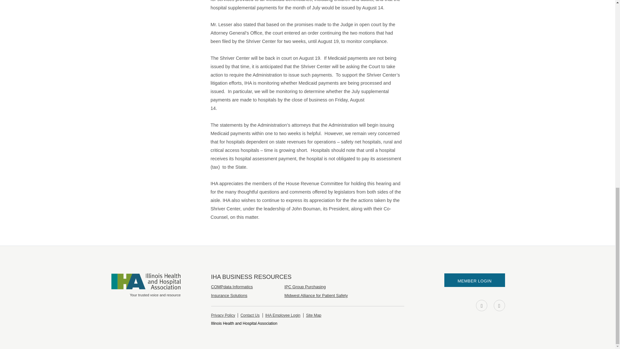 Image resolution: width=620 pixels, height=349 pixels. What do you see at coordinates (482, 305) in the screenshot?
I see `IHA on Facebook` at bounding box center [482, 305].